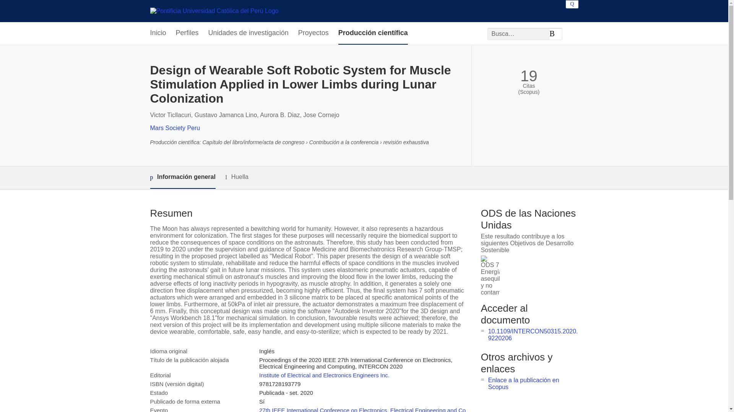 This screenshot has width=734, height=412. What do you see at coordinates (324, 375) in the screenshot?
I see `Institute of Electrical and Electronics Engineers Inc.` at bounding box center [324, 375].